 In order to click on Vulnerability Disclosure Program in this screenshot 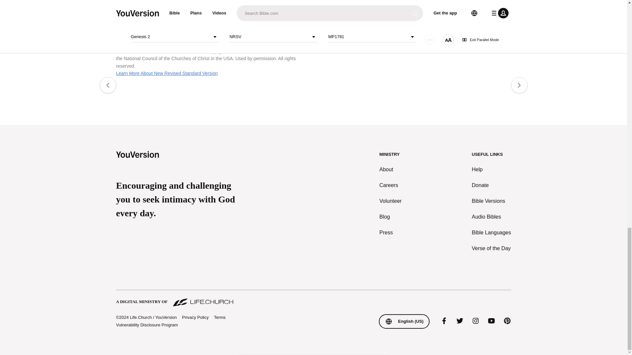, I will do `click(146, 325)`.